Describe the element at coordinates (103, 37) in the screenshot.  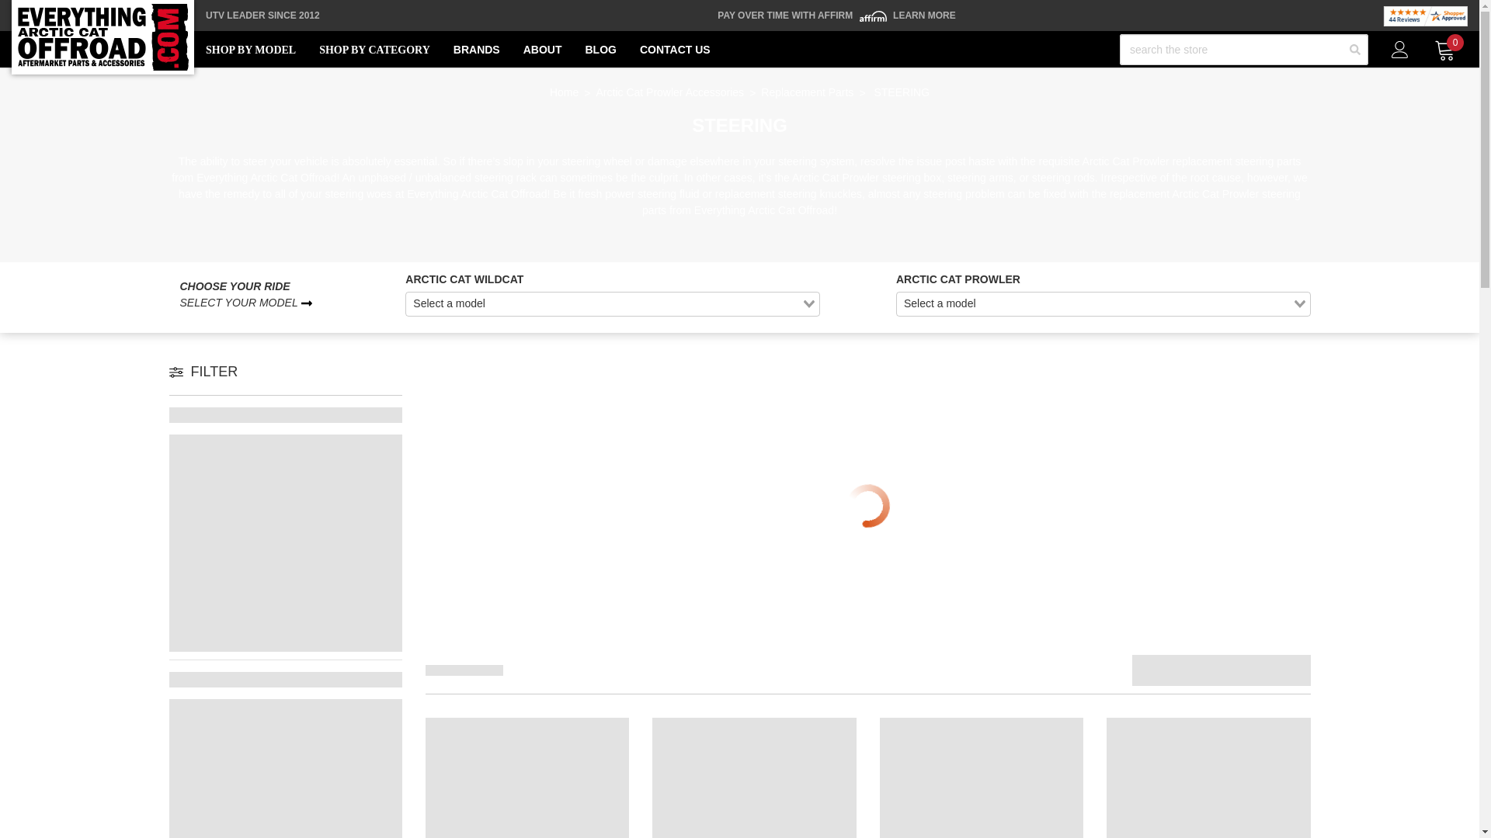
I see `Everything Arctic Cat Offroad` at that location.